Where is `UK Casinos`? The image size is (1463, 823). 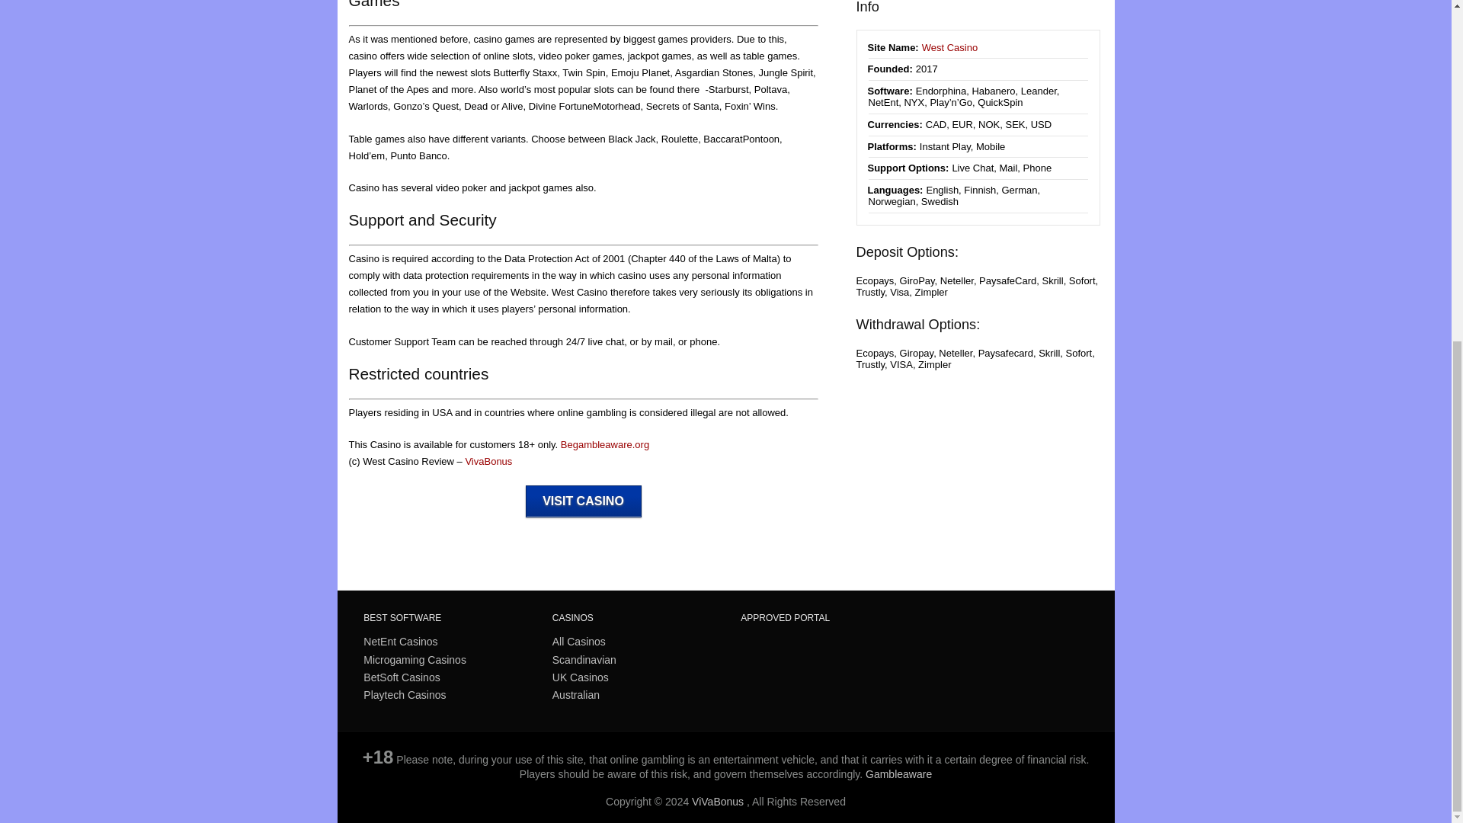
UK Casinos is located at coordinates (581, 677).